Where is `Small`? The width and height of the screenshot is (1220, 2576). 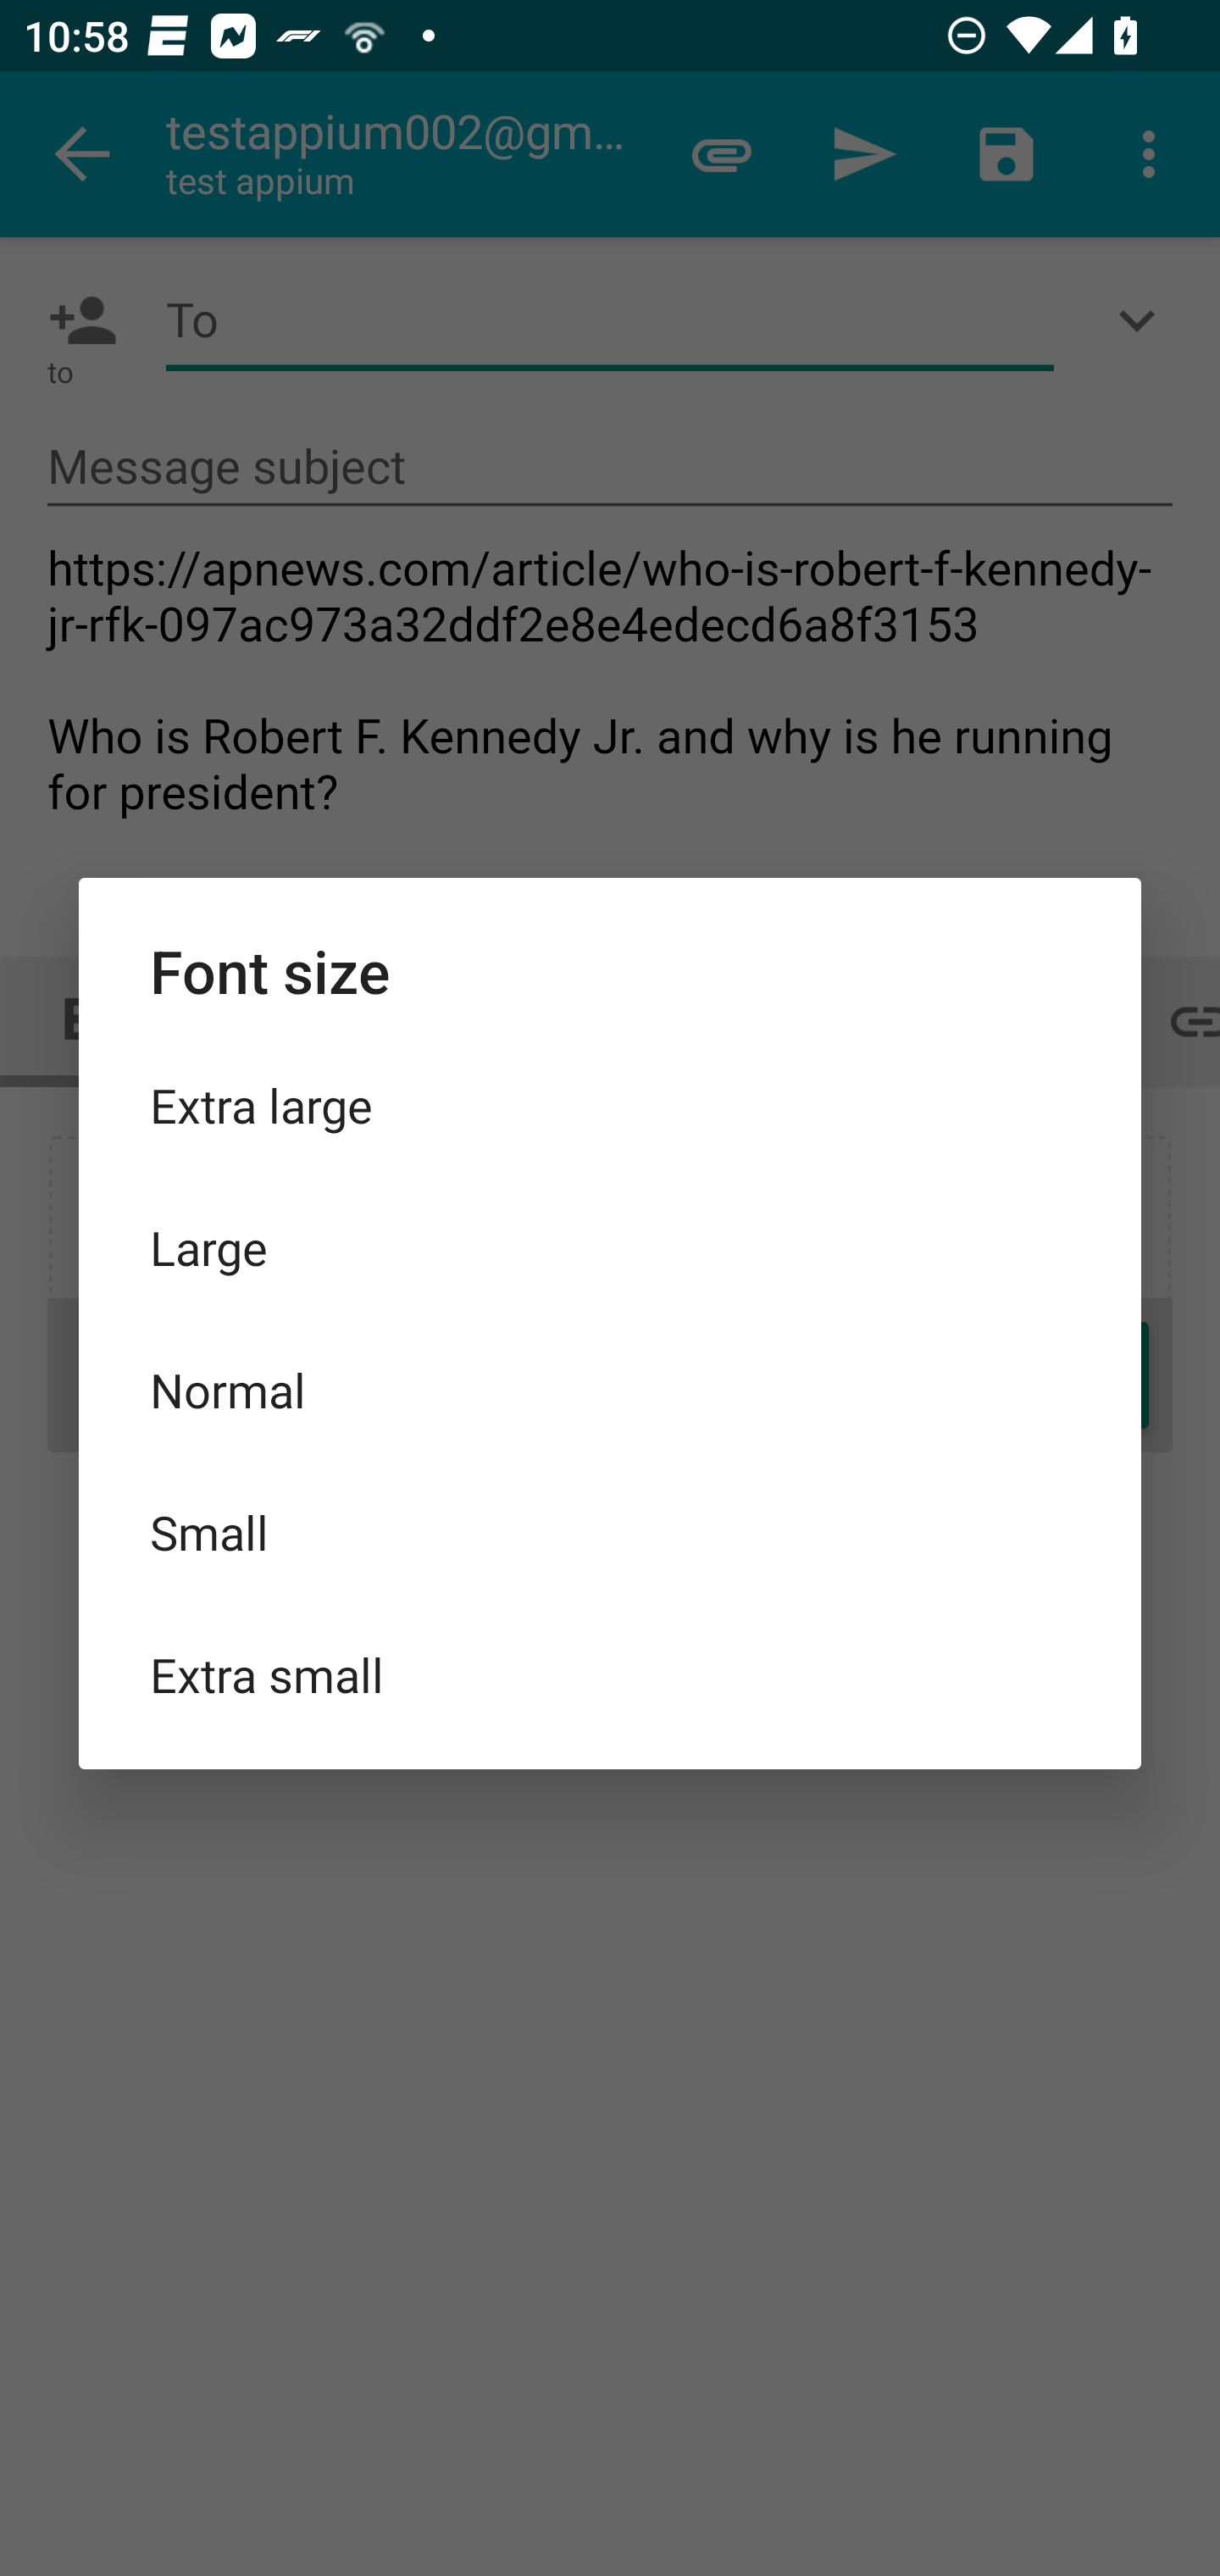
Small is located at coordinates (610, 1530).